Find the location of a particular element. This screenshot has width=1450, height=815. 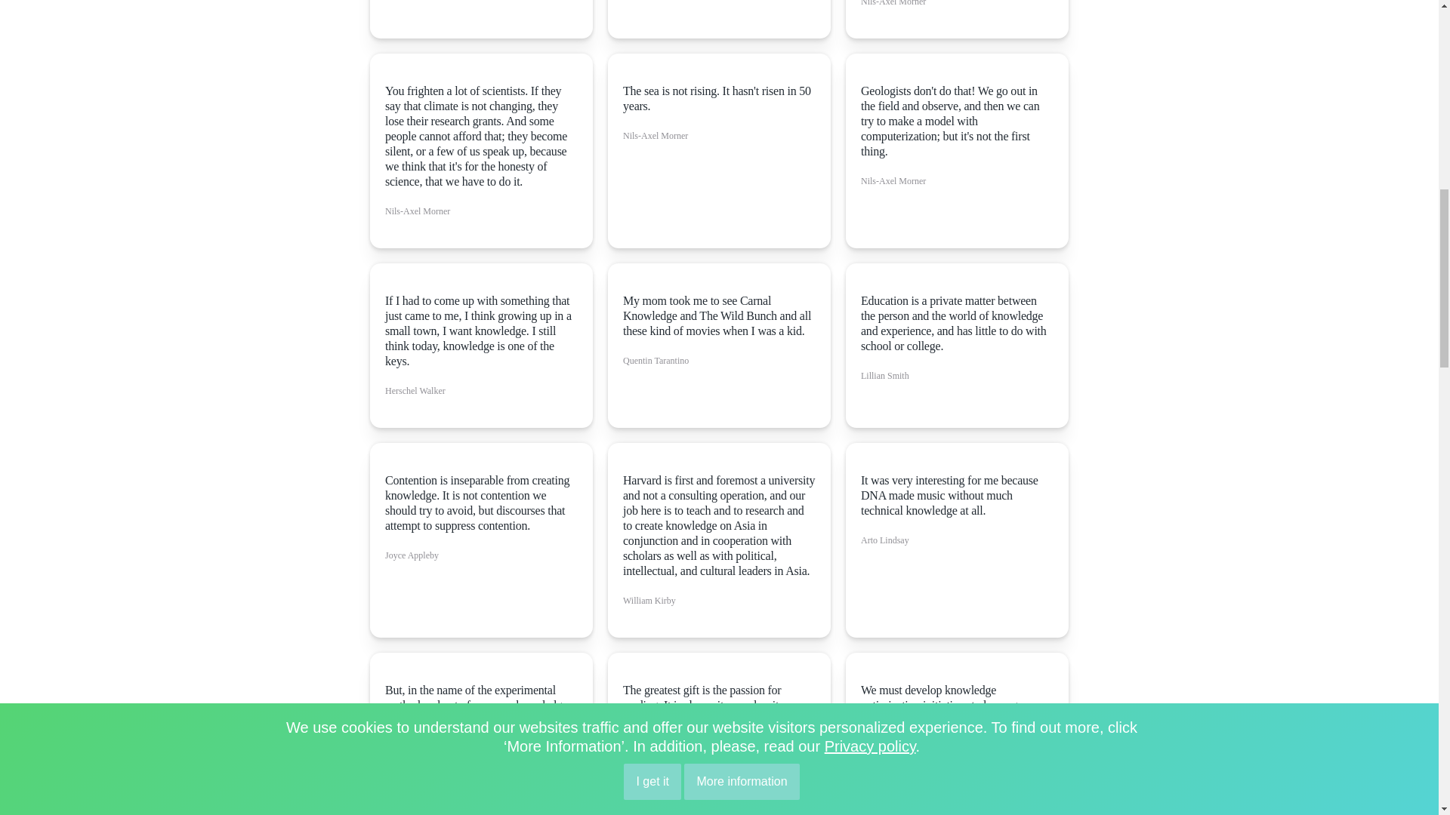

The sea is not rising. It hasn't risen in 50 years. is located at coordinates (719, 98).